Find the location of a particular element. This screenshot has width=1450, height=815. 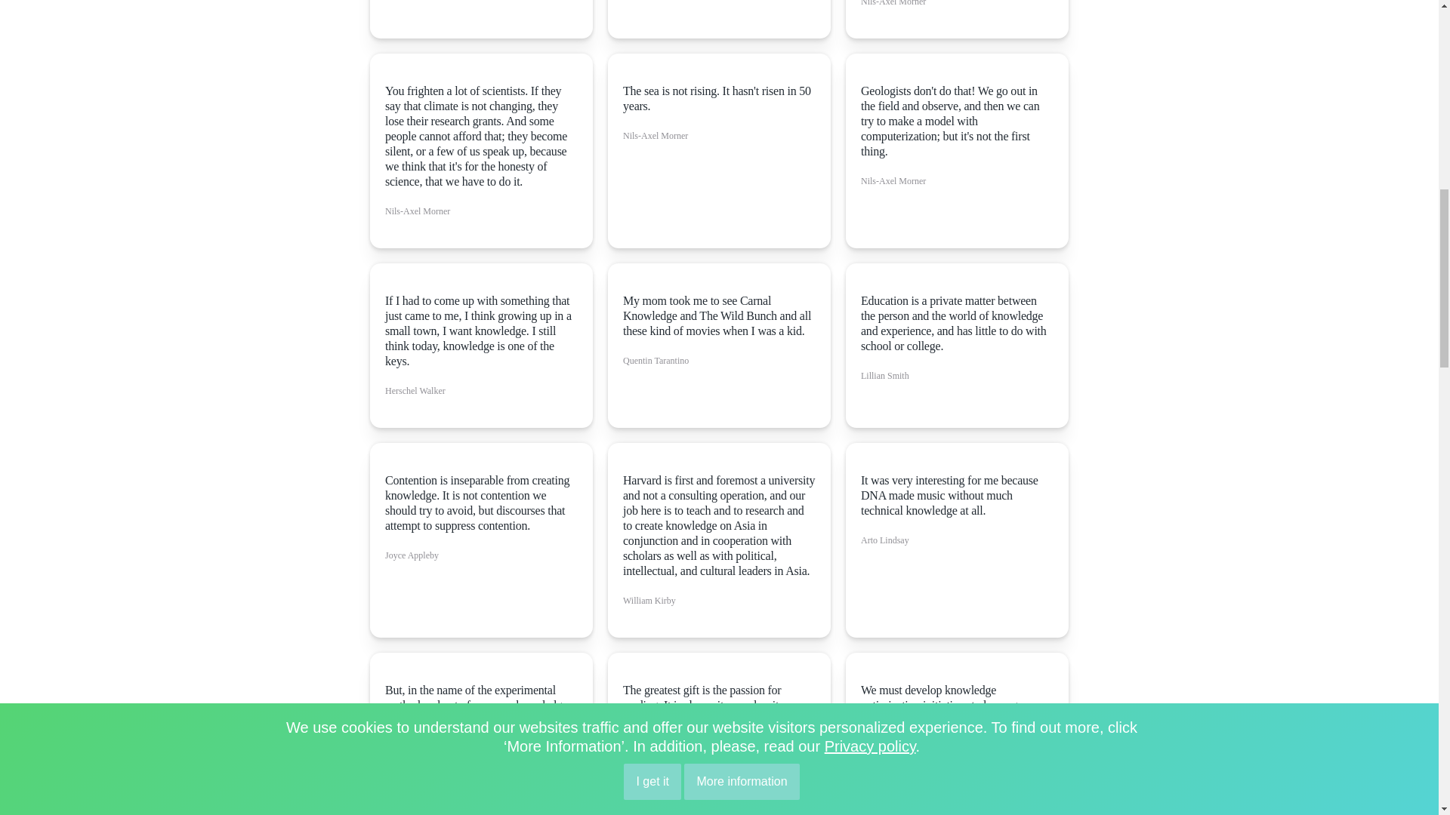

The sea is not rising. It hasn't risen in 50 years. is located at coordinates (719, 98).